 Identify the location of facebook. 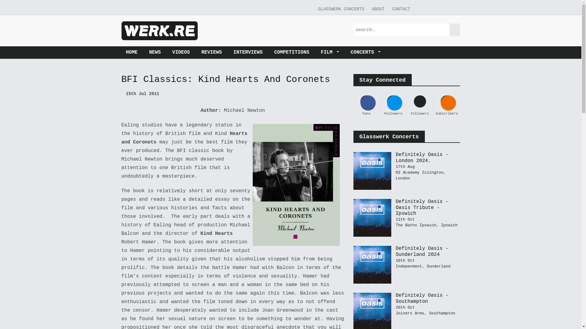
(422, 5).